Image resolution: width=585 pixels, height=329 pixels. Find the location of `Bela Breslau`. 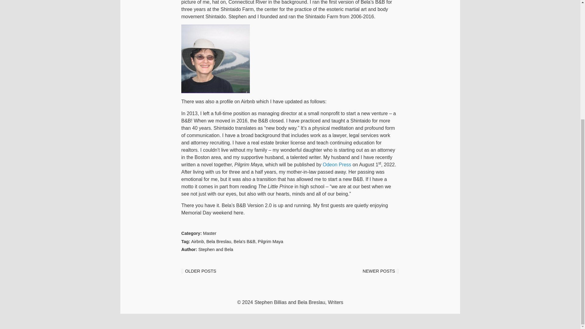

Bela Breslau is located at coordinates (219, 242).